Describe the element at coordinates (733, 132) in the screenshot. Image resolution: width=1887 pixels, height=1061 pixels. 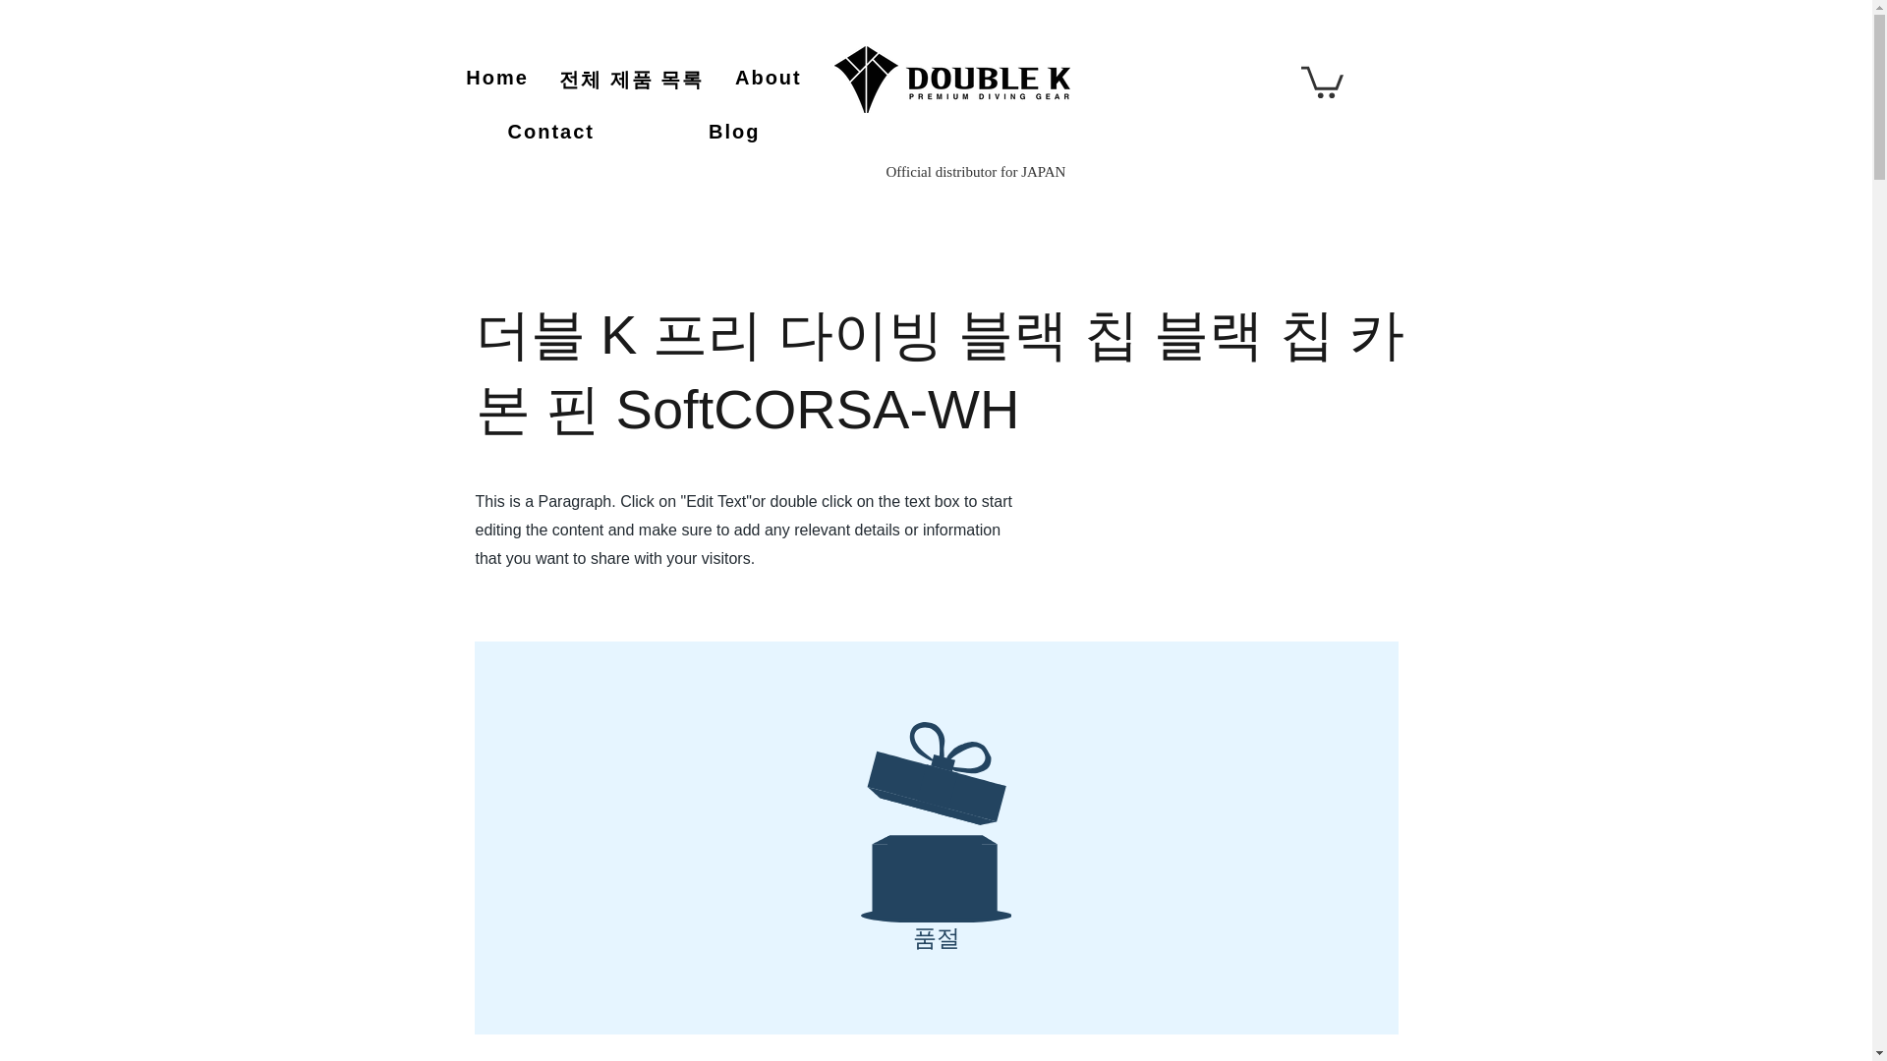
I see `Blog` at that location.